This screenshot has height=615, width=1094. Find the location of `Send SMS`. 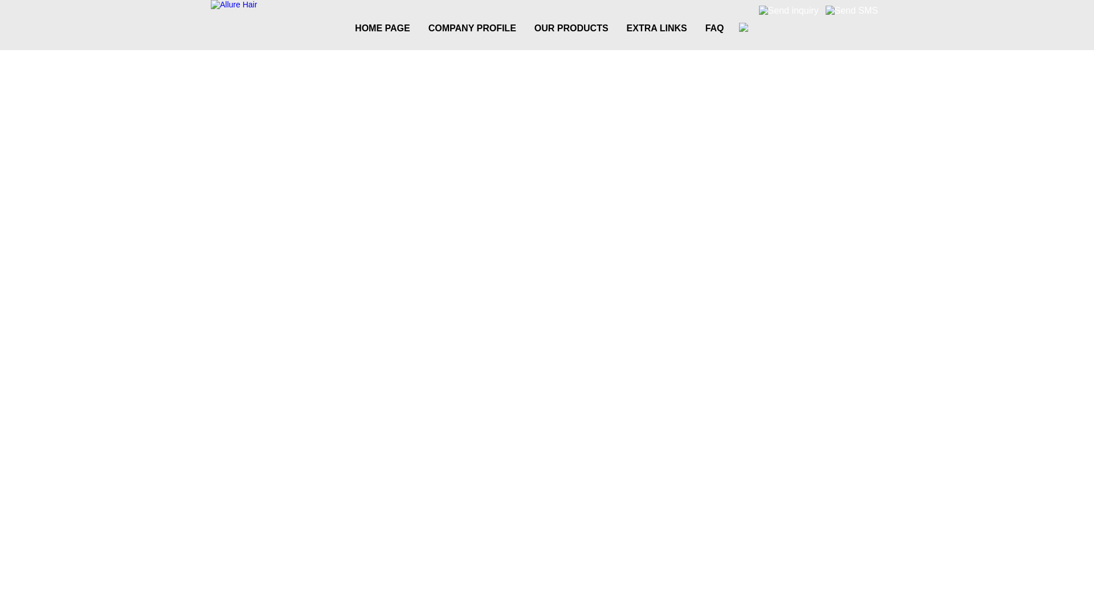

Send SMS is located at coordinates (852, 10).